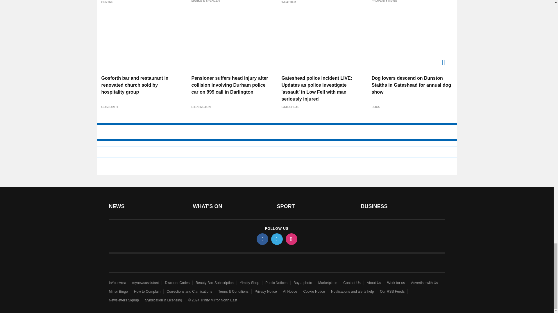 Image resolution: width=558 pixels, height=313 pixels. I want to click on instagram, so click(291, 239).